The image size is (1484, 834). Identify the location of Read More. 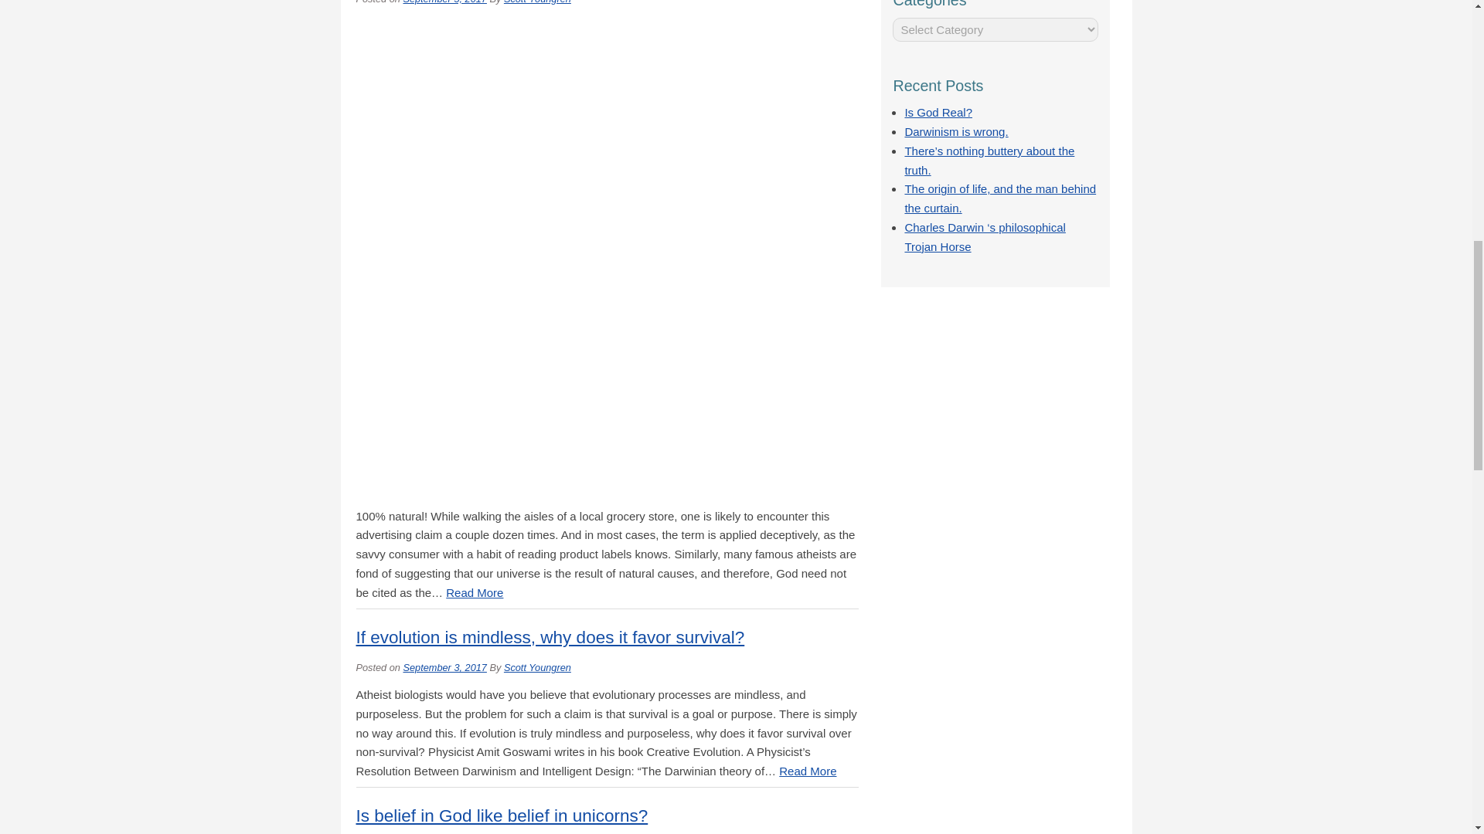
(475, 593).